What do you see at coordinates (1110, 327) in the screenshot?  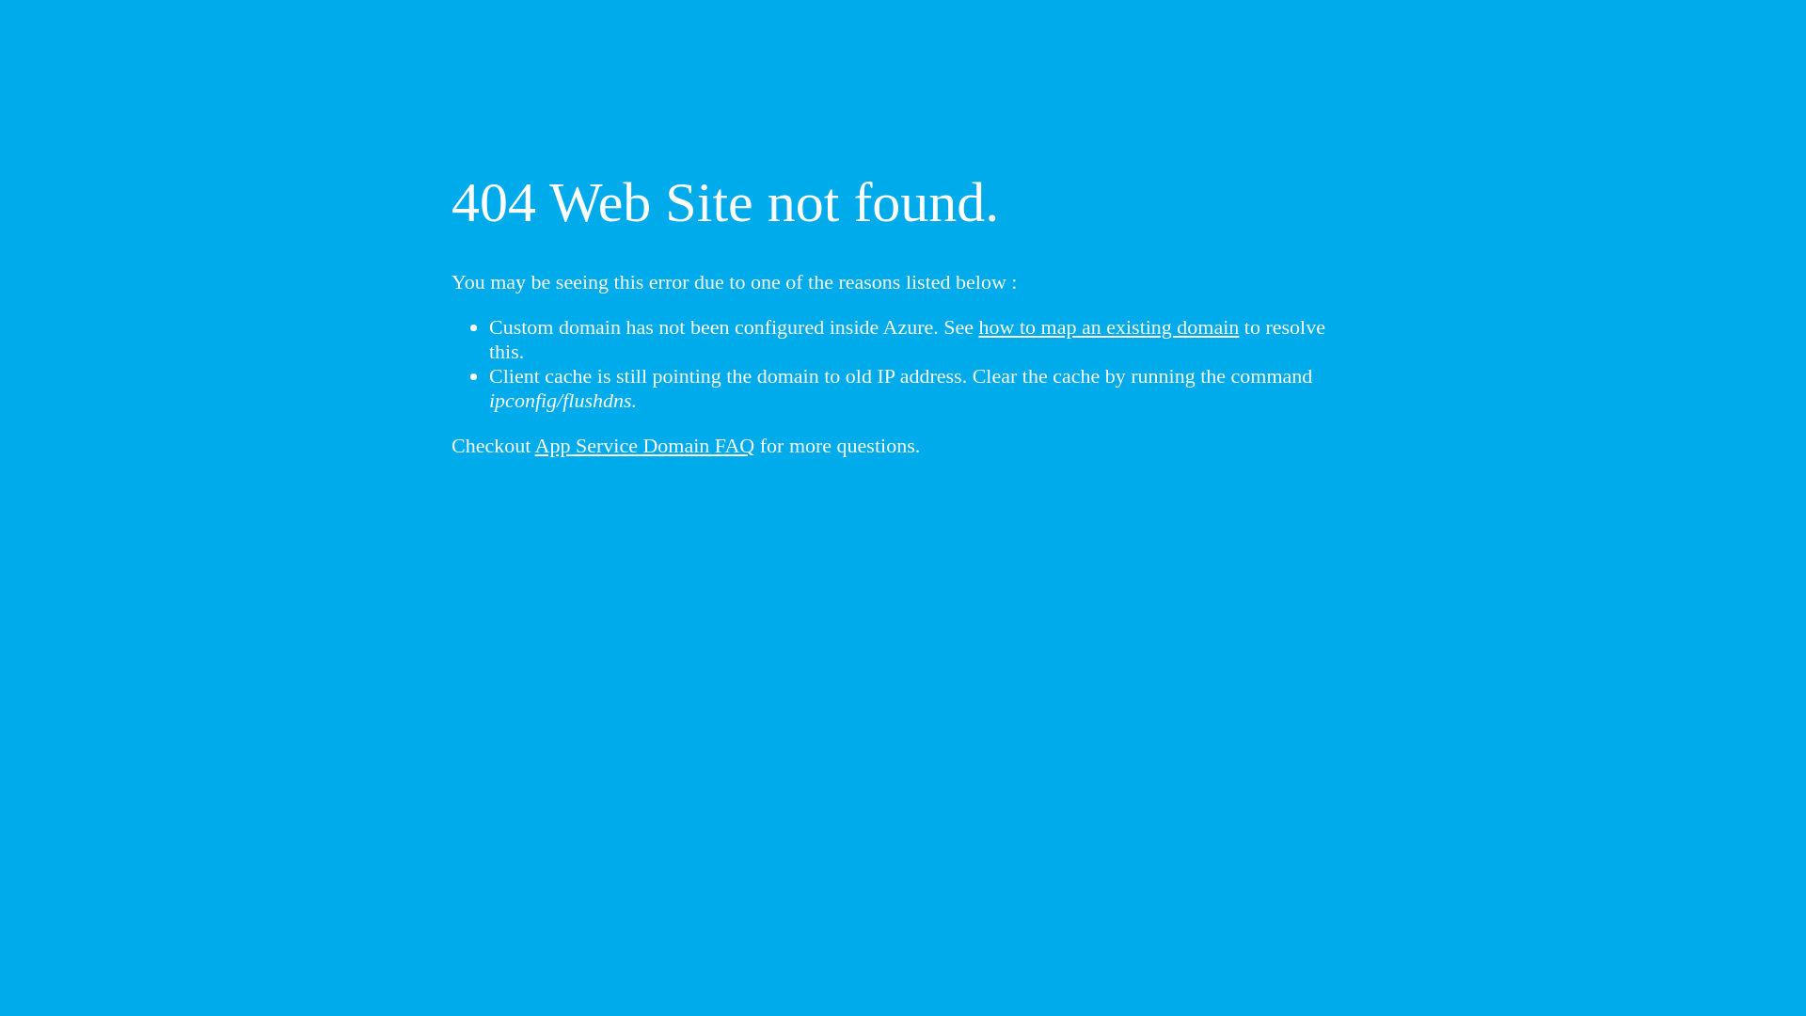 I see `how to map an existing domain` at bounding box center [1110, 327].